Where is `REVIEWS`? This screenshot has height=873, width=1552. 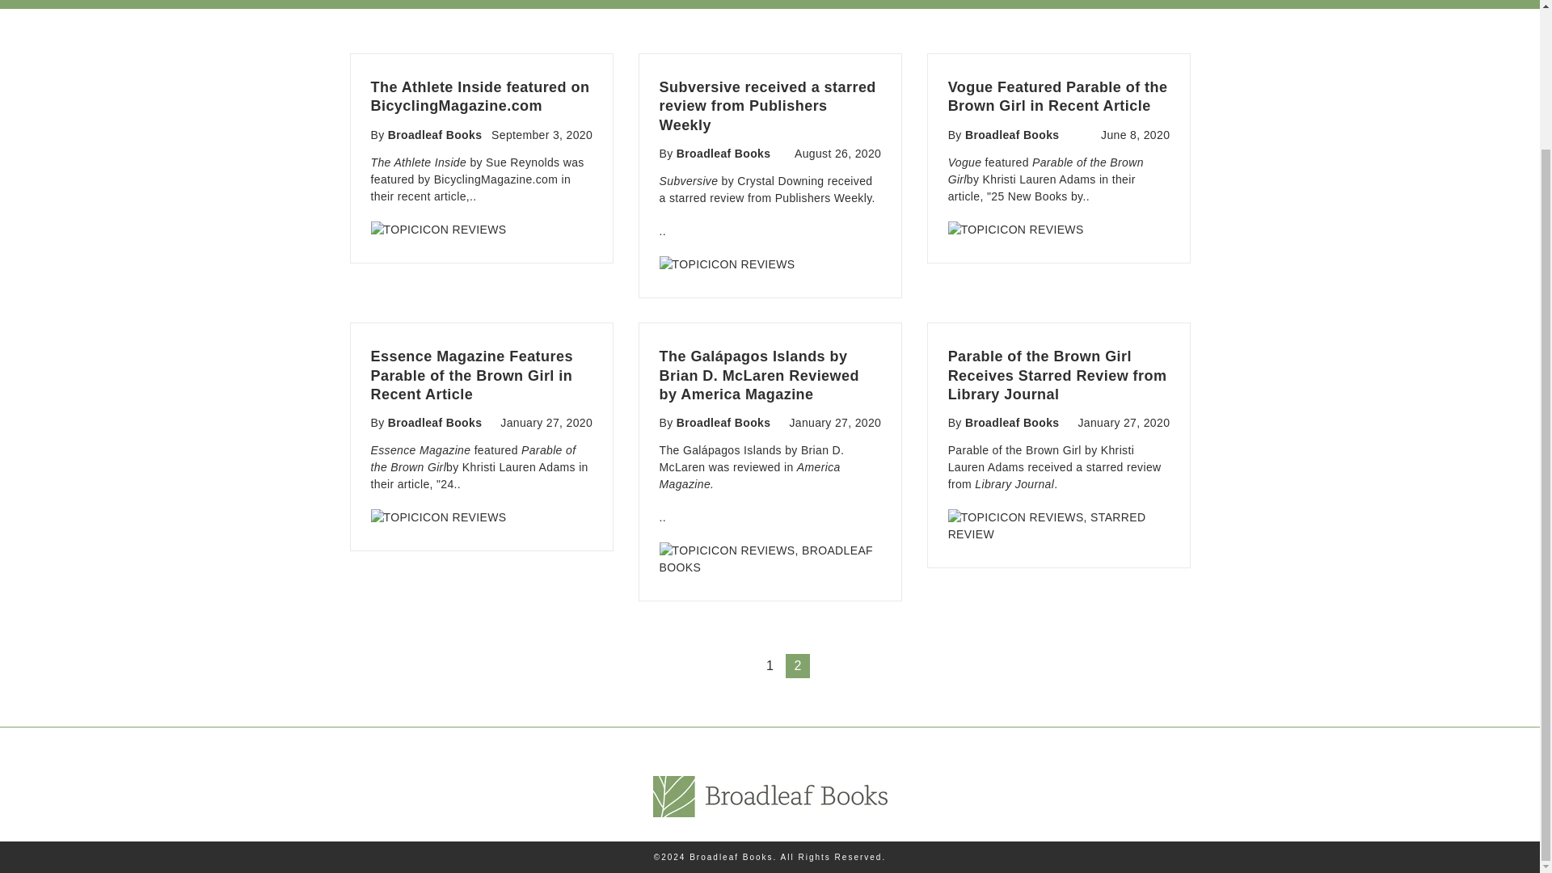
REVIEWS is located at coordinates (479, 230).